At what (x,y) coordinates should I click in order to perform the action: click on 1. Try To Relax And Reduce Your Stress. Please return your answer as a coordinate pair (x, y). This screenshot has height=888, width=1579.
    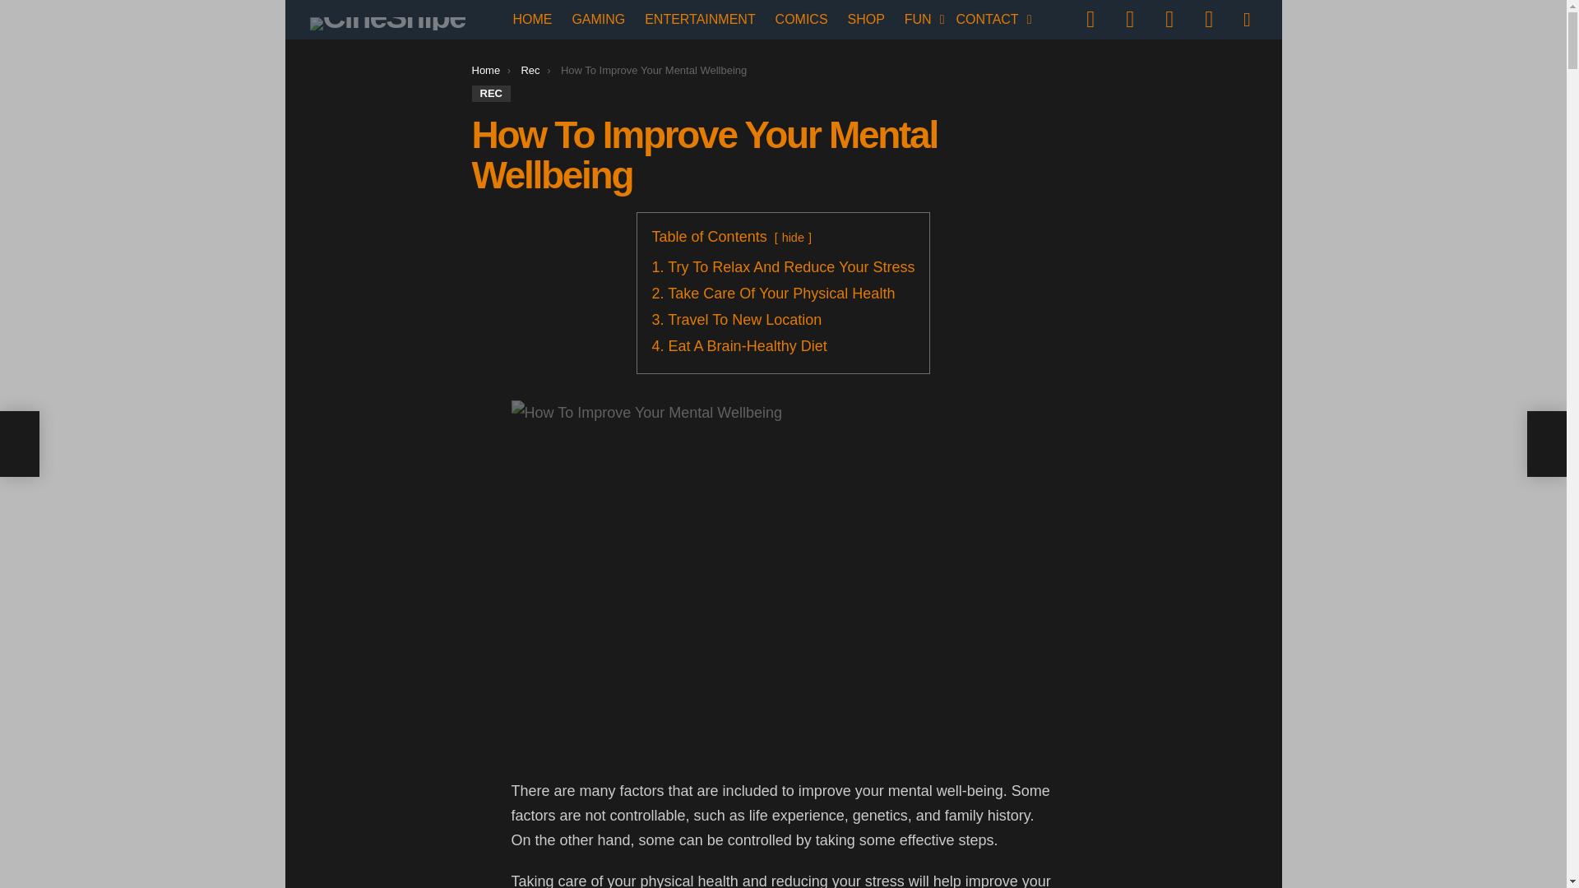
    Looking at the image, I should click on (783, 266).